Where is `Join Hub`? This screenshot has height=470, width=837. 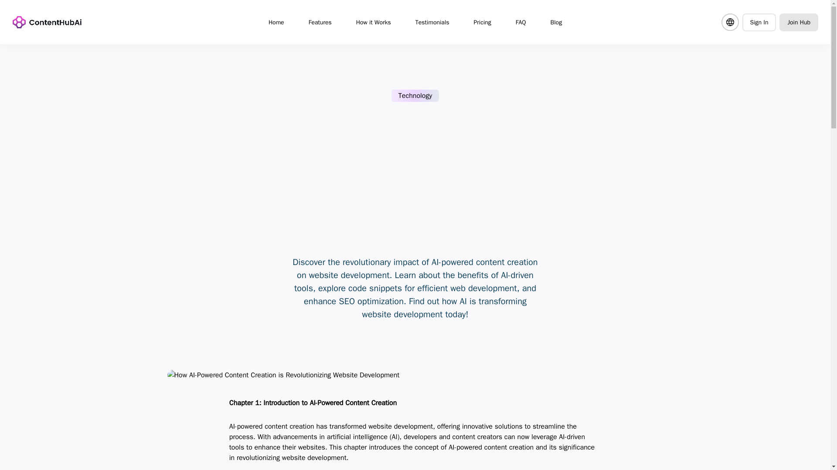 Join Hub is located at coordinates (799, 22).